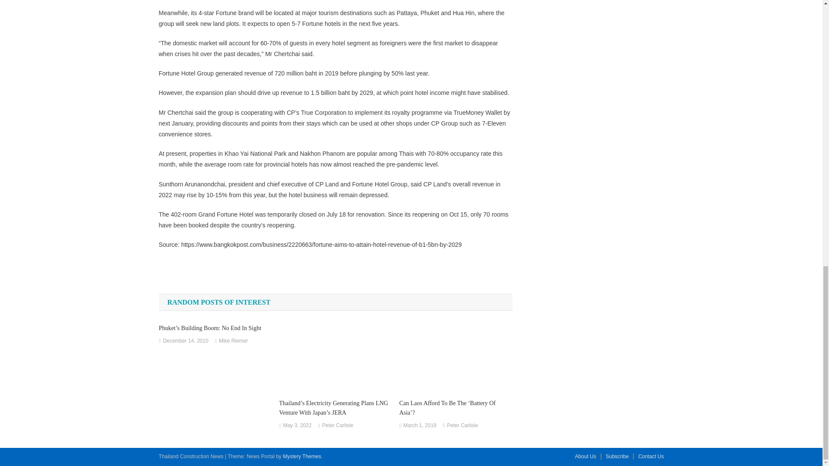 The width and height of the screenshot is (829, 466). I want to click on December 14, 2010, so click(185, 341).